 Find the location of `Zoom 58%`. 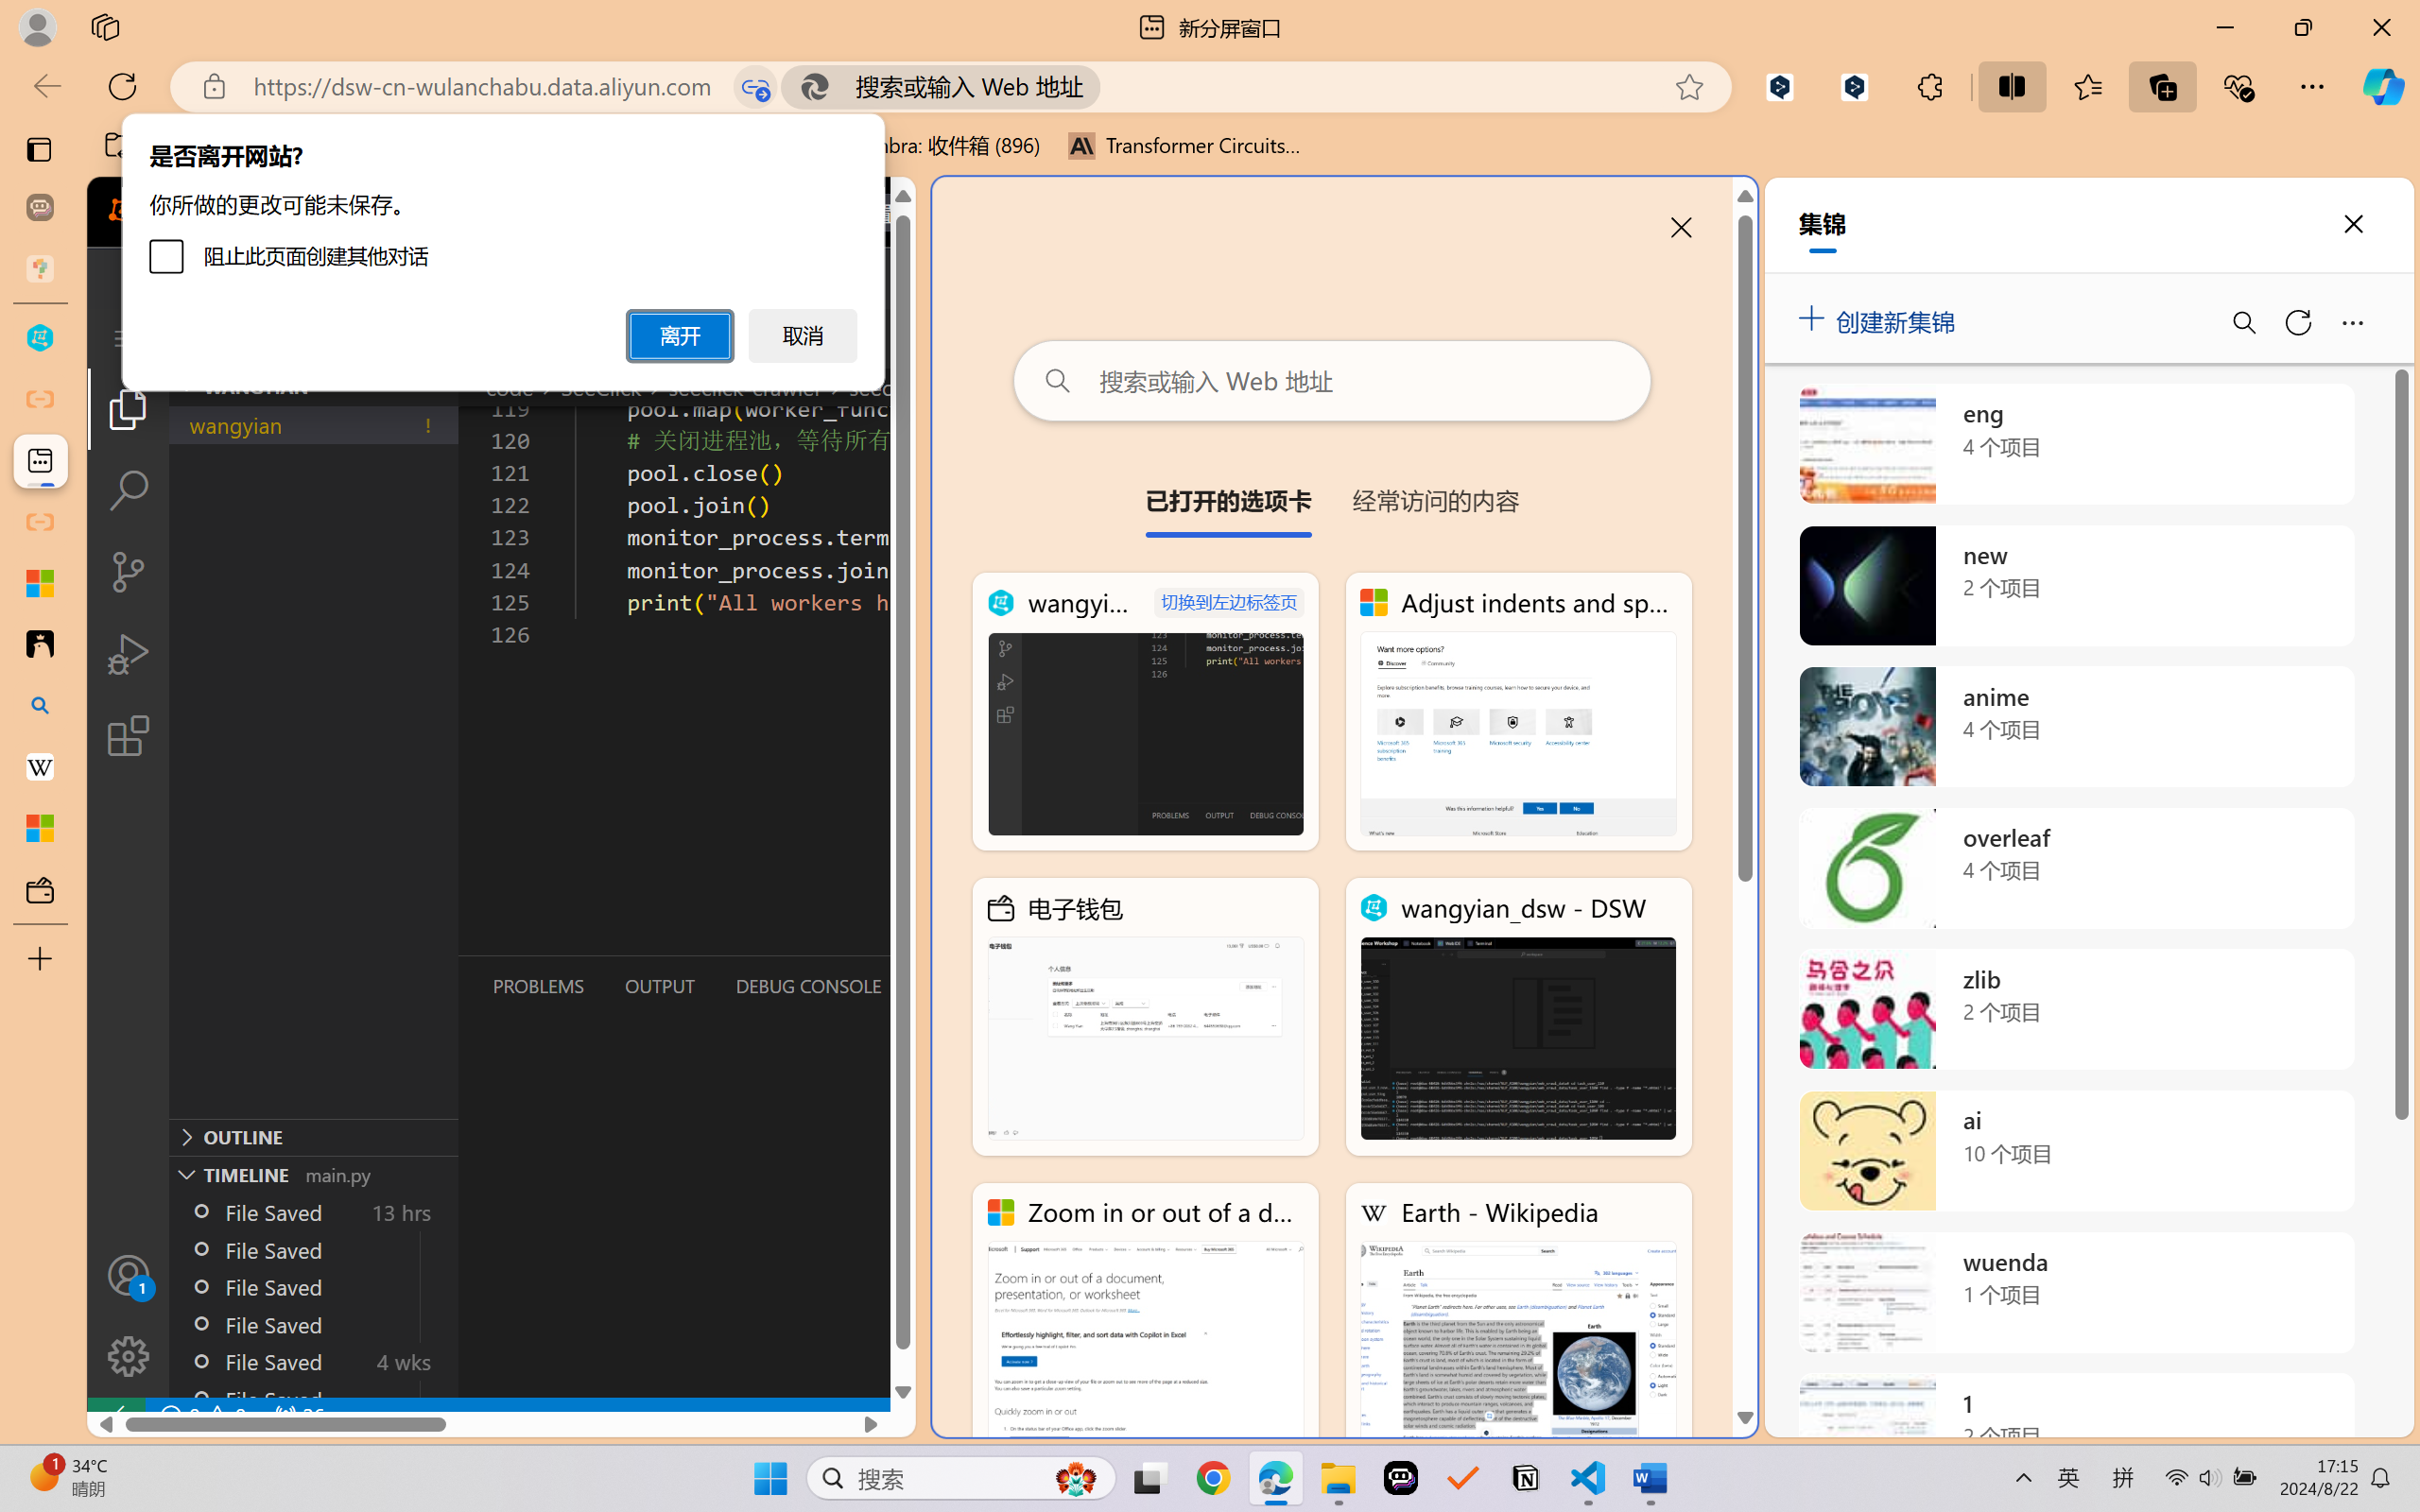

Zoom 58% is located at coordinates (2377, 1459).